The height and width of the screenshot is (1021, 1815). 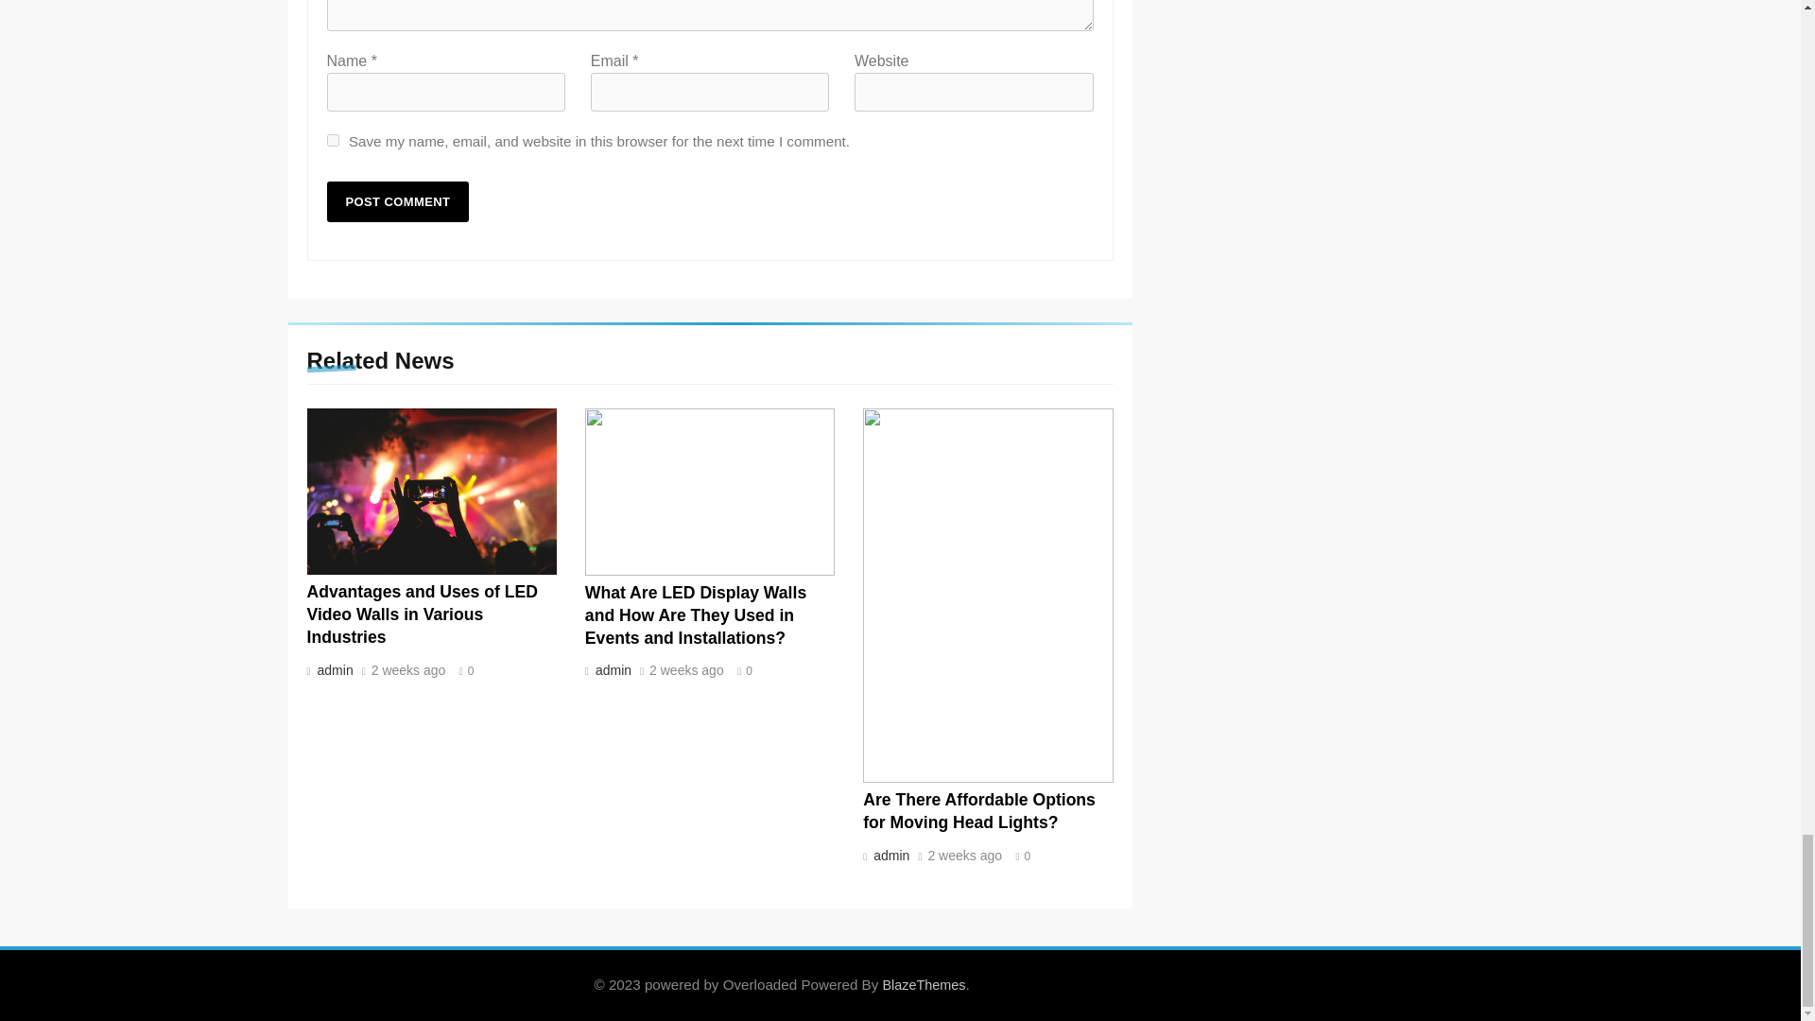 I want to click on Post Comment, so click(x=398, y=202).